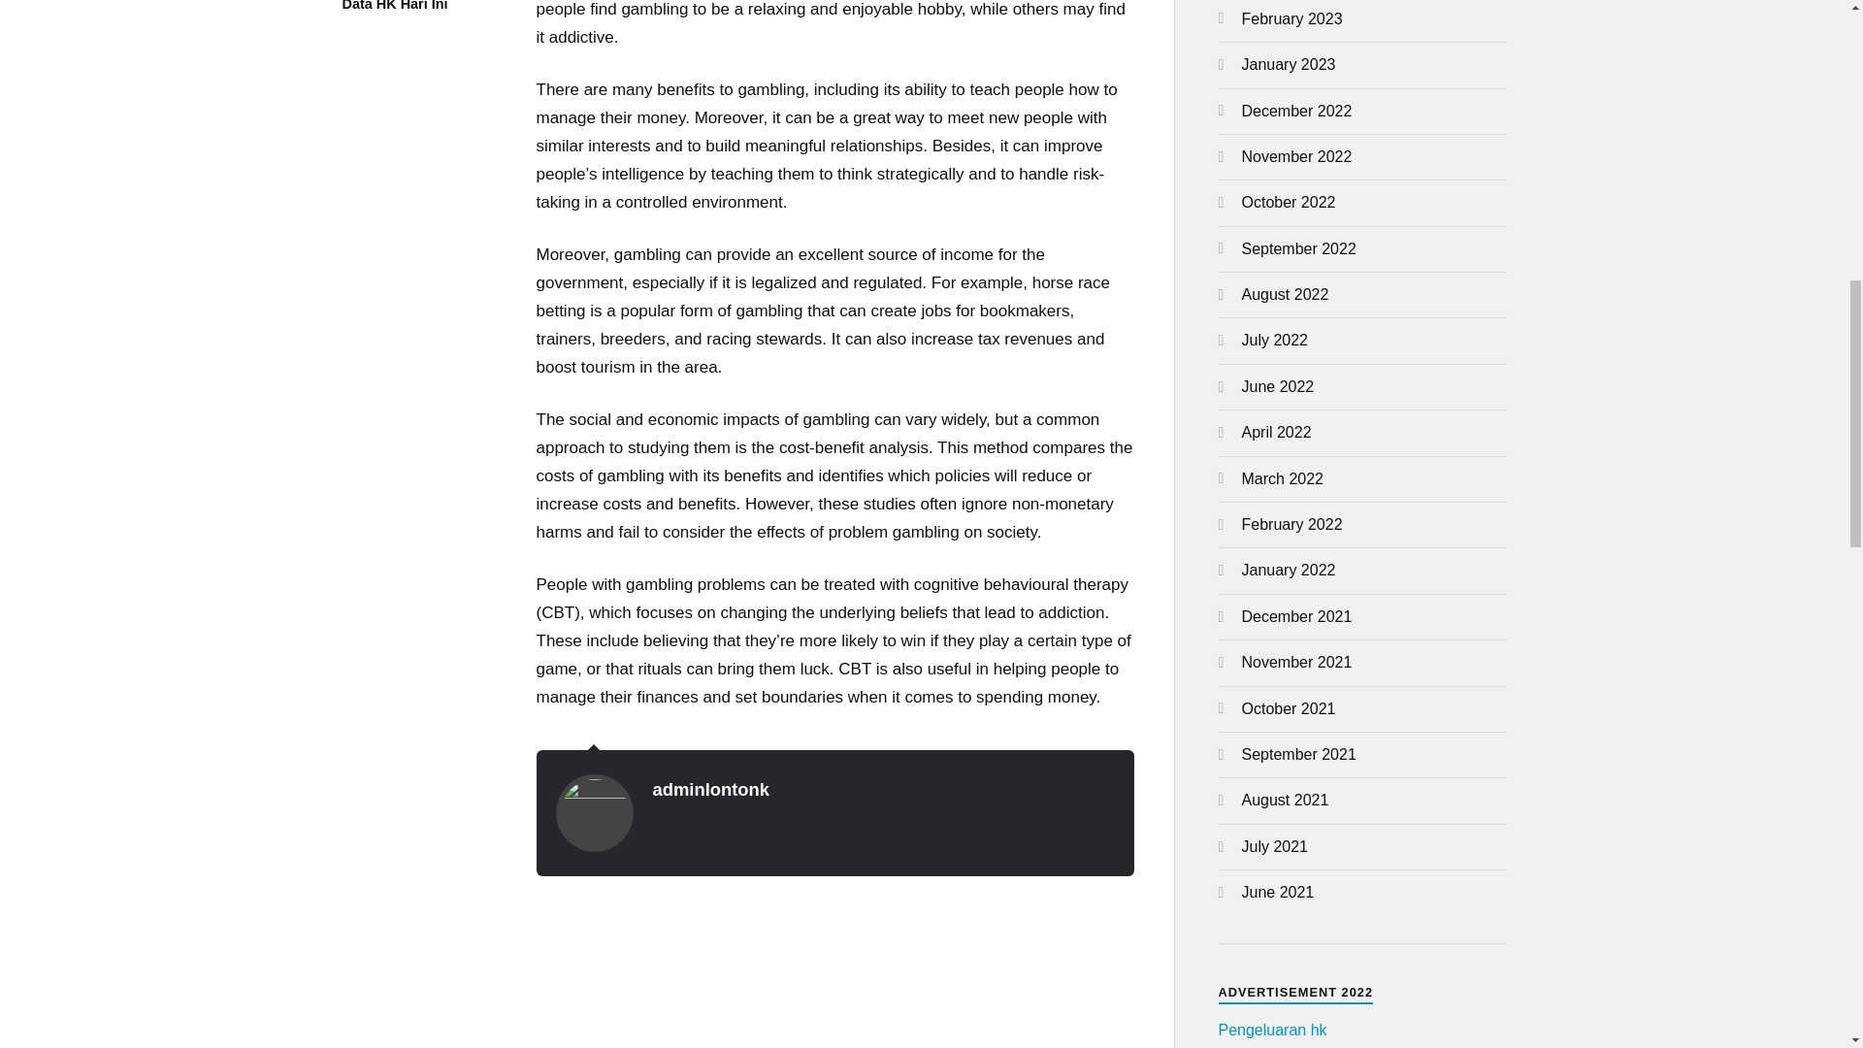  What do you see at coordinates (1289, 64) in the screenshot?
I see `January 2023` at bounding box center [1289, 64].